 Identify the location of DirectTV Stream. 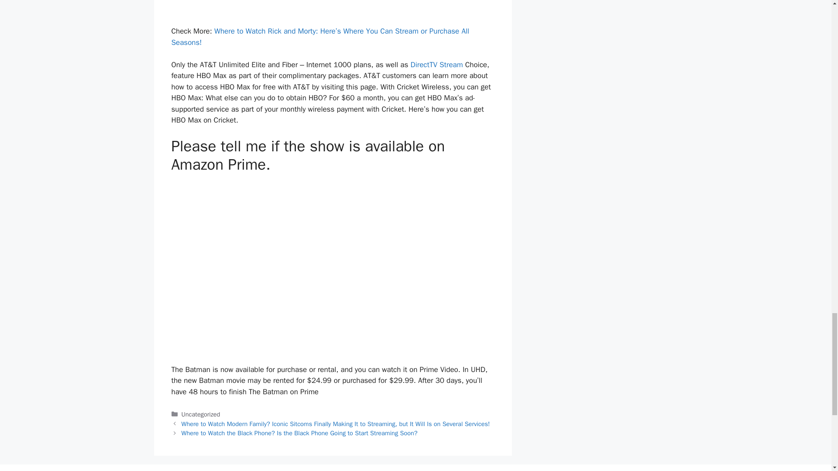
(436, 65).